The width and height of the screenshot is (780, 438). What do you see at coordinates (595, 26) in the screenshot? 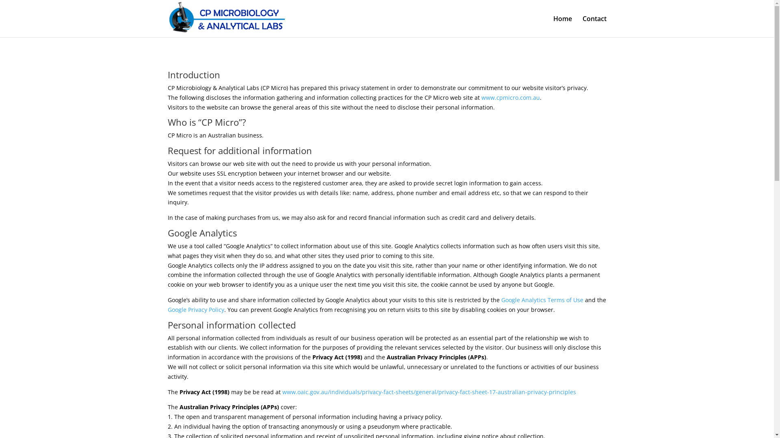
I see `Contact` at bounding box center [595, 26].